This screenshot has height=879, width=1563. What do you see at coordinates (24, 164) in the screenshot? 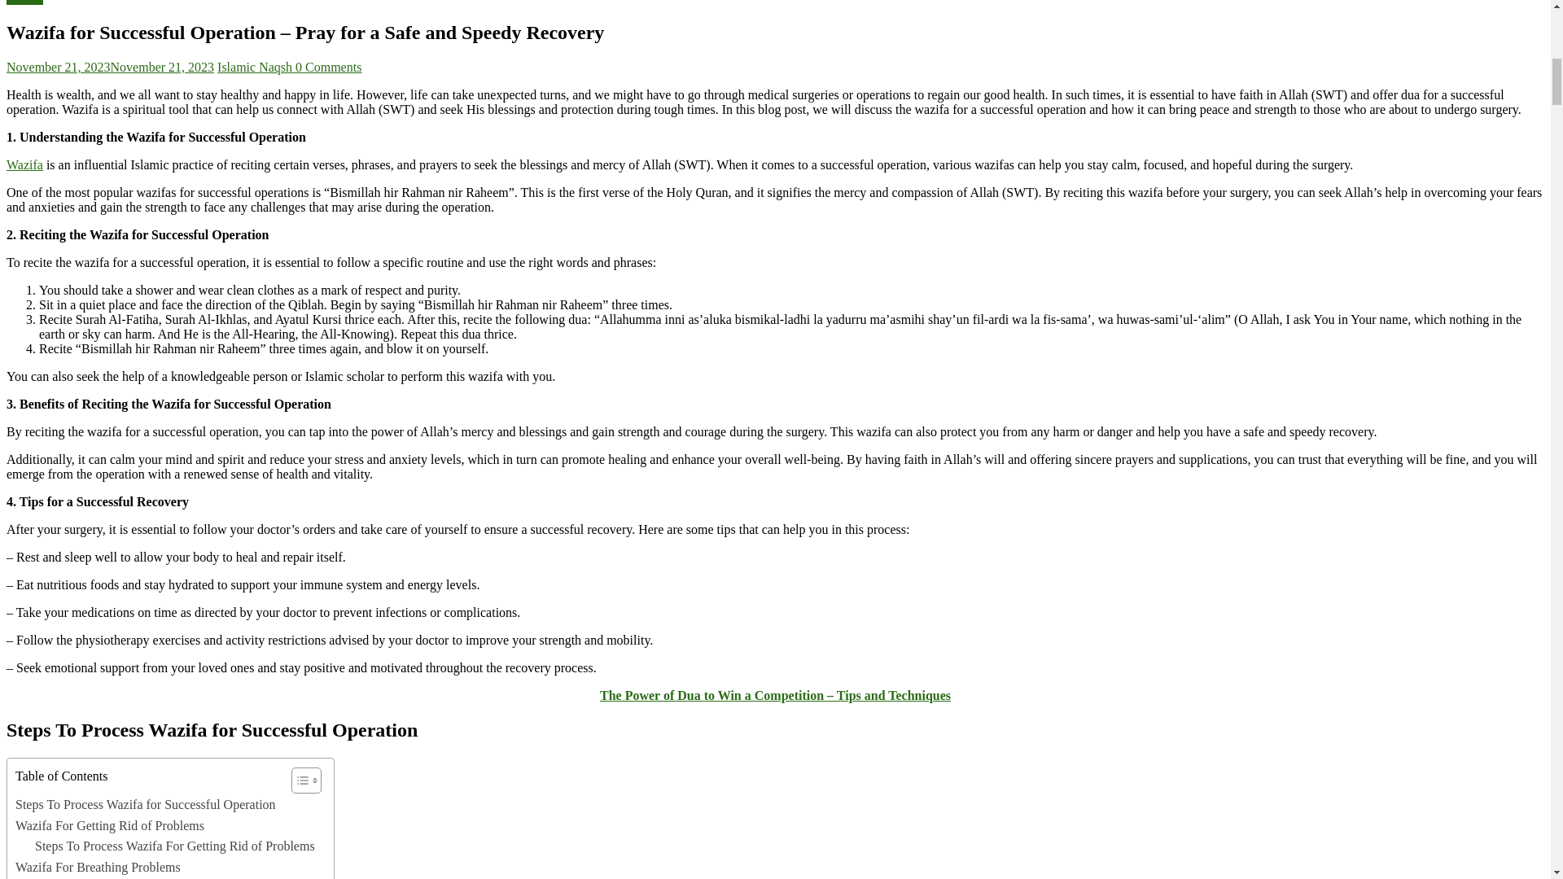
I see `Wazifa` at bounding box center [24, 164].